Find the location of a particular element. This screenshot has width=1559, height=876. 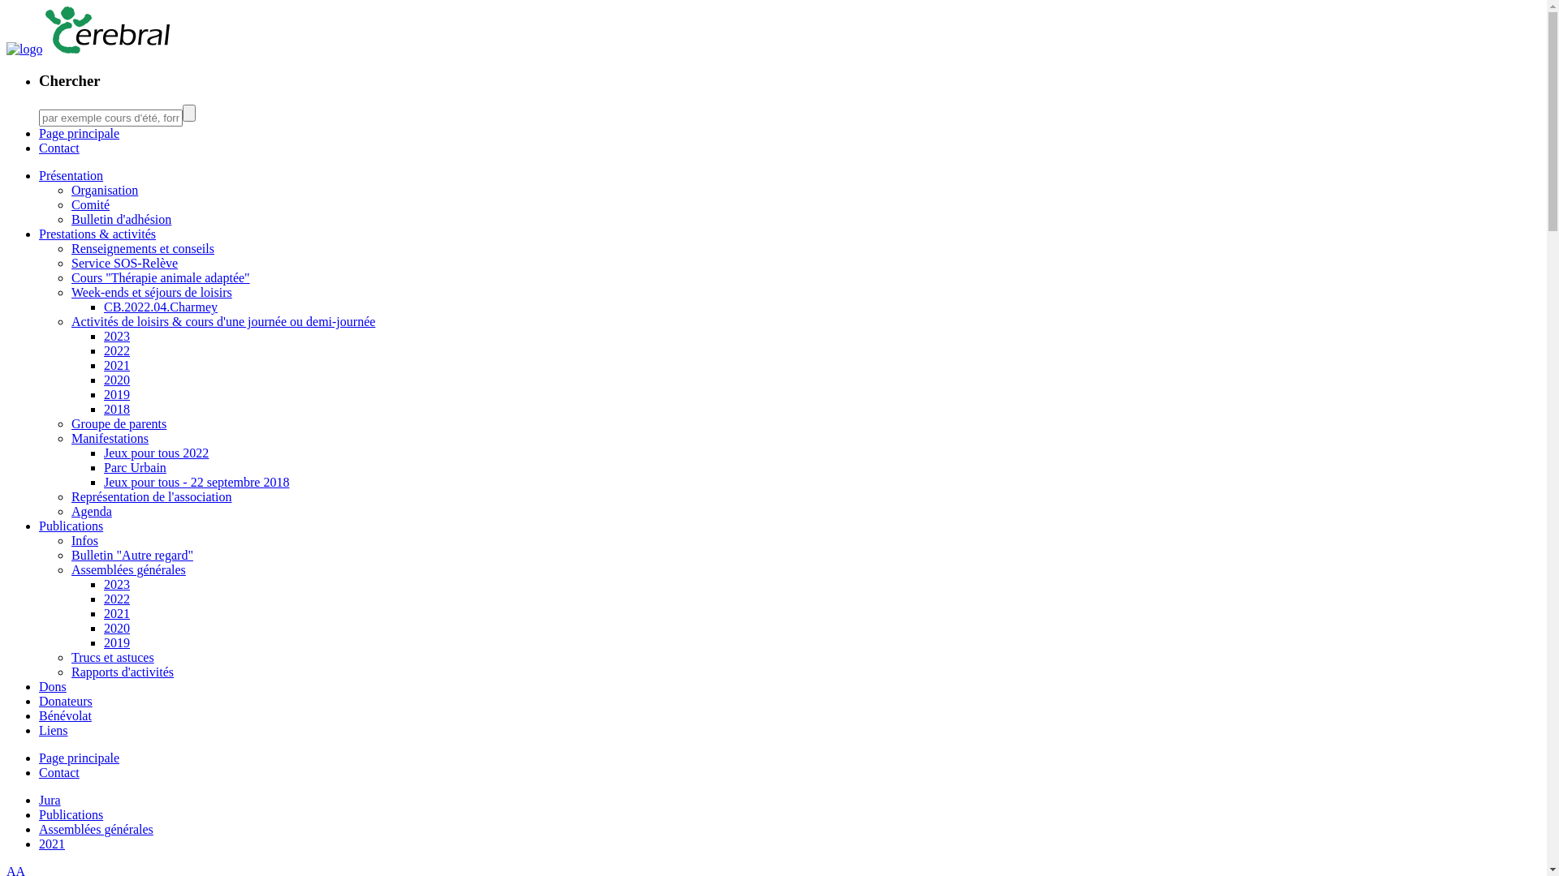

Infos is located at coordinates (84, 540).